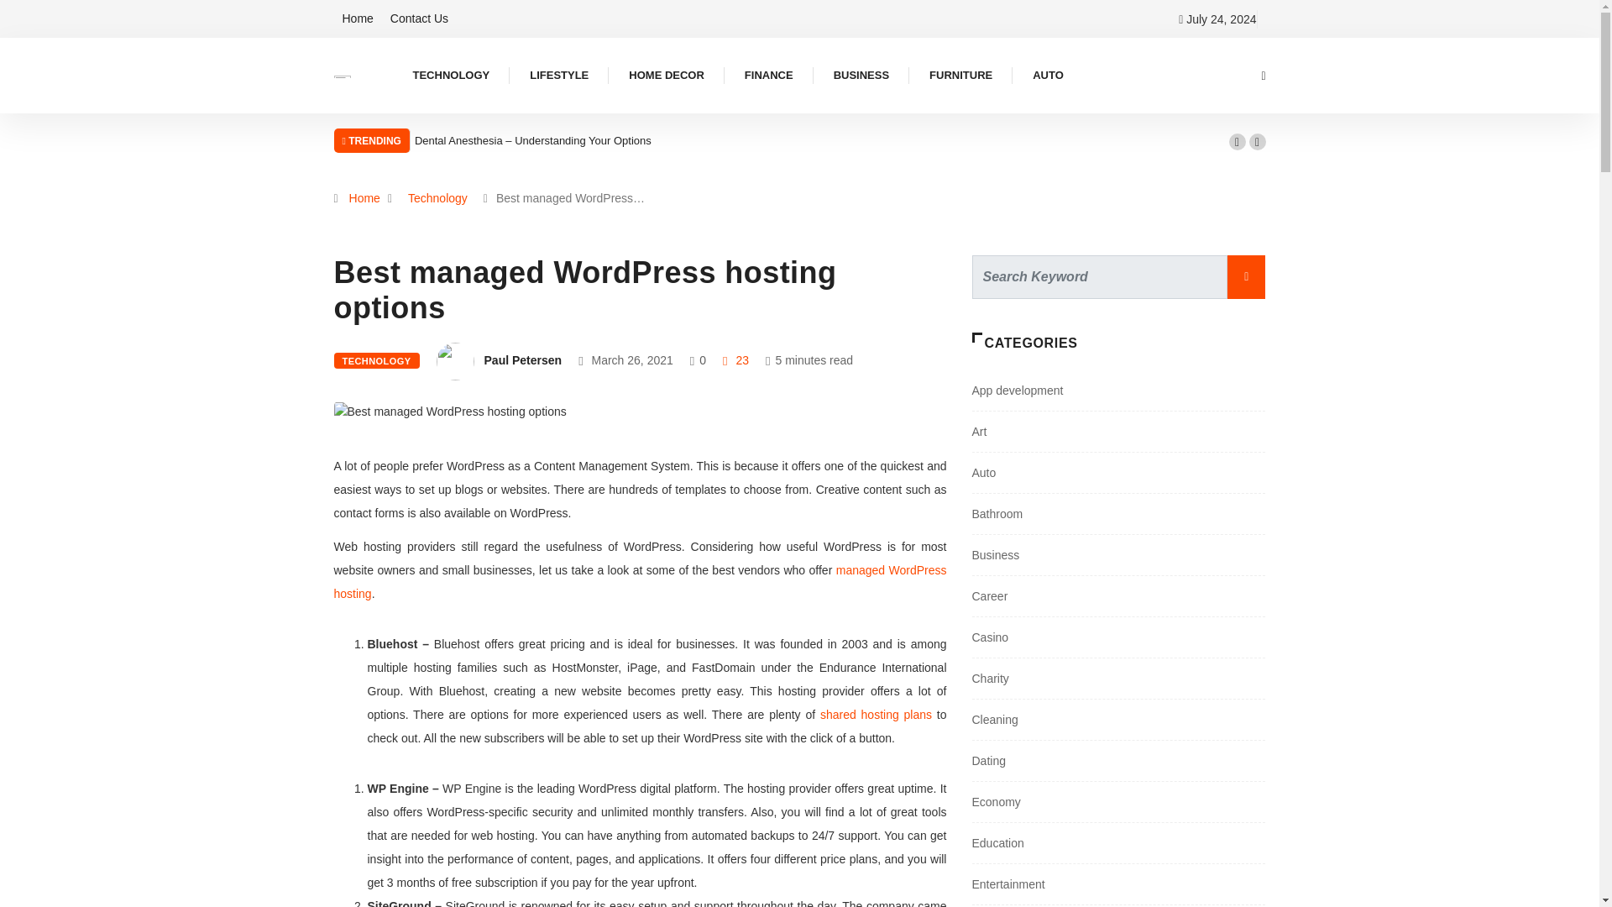 Image resolution: width=1612 pixels, height=907 pixels. I want to click on Casino, so click(990, 637).